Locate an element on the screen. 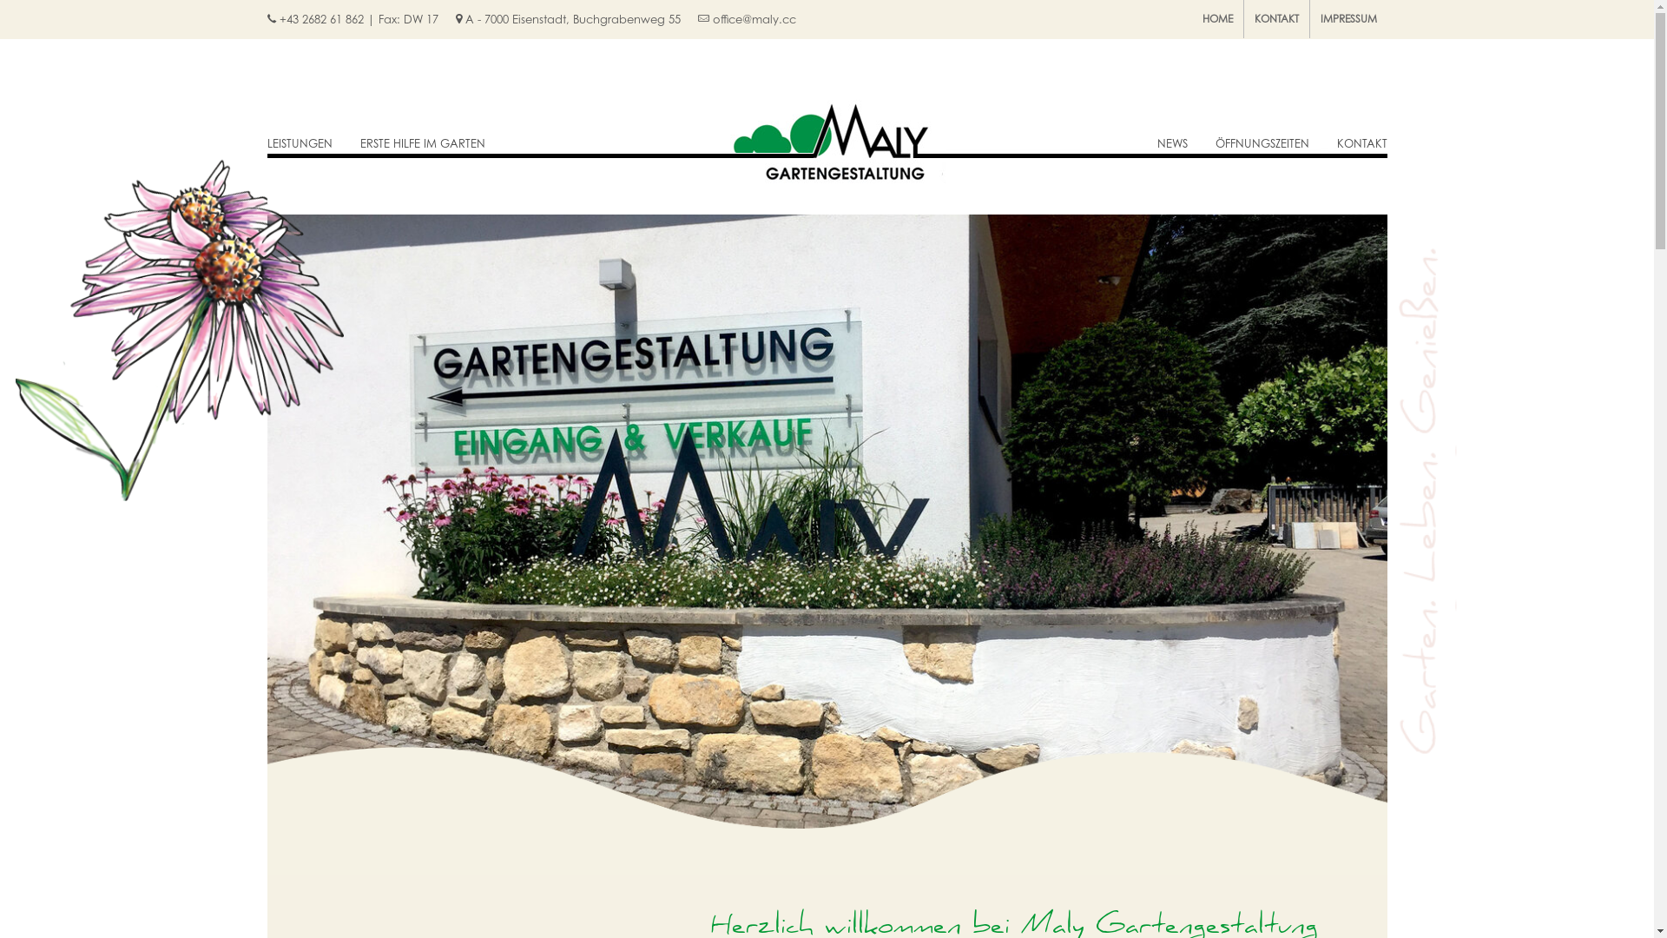  NEWS is located at coordinates (1178, 127).